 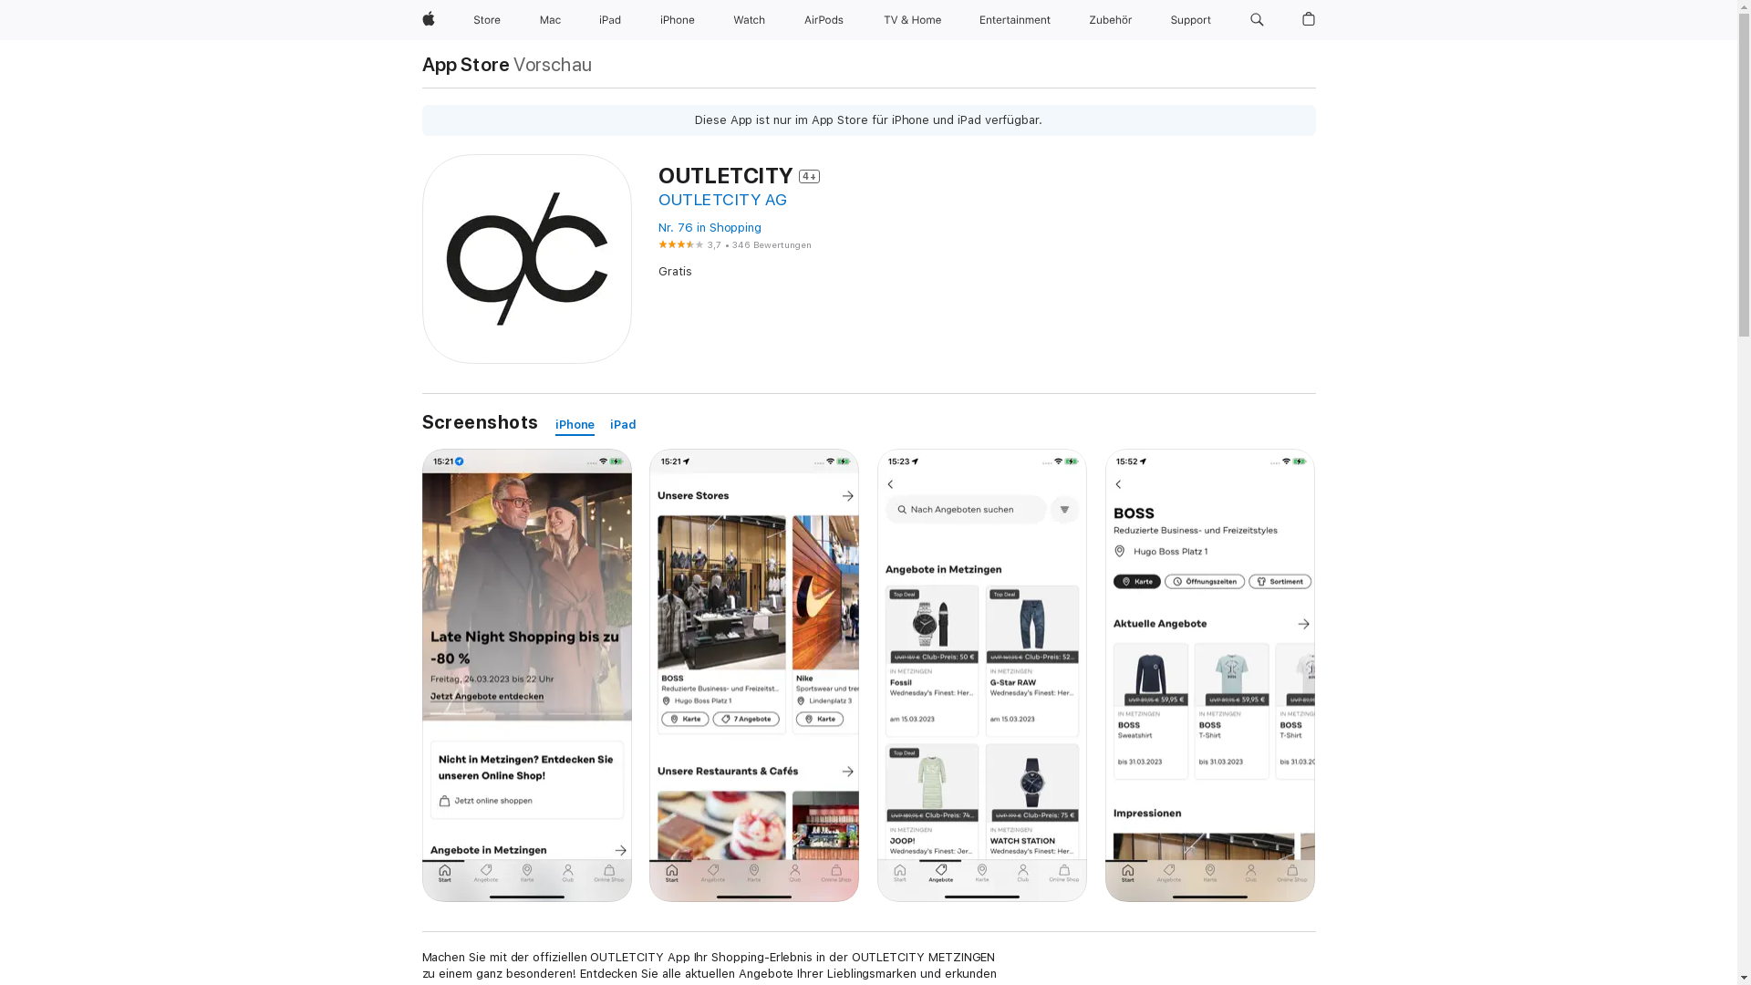 What do you see at coordinates (710, 228) in the screenshot?
I see `Nr. 76 in Shopping` at bounding box center [710, 228].